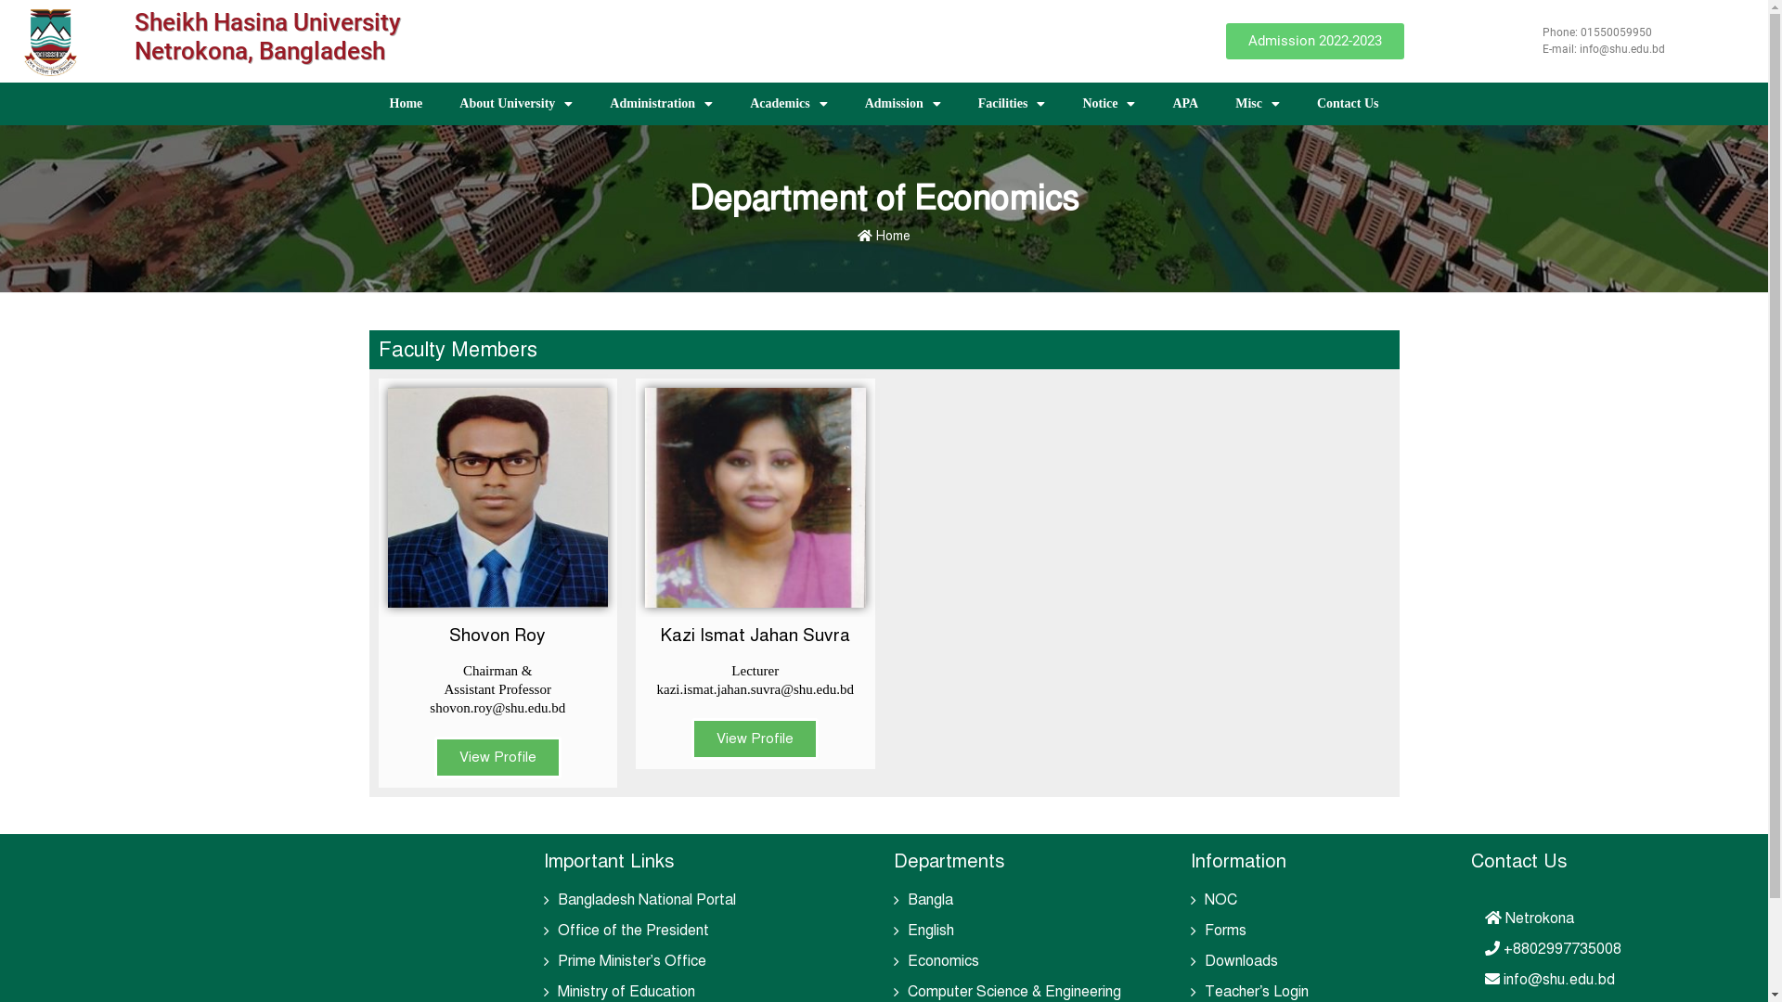  I want to click on Home, so click(884, 236).